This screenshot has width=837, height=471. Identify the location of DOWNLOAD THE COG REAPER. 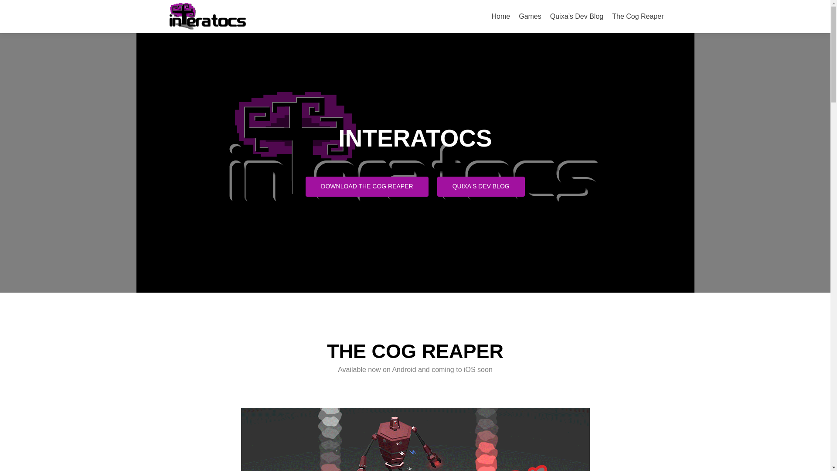
(366, 187).